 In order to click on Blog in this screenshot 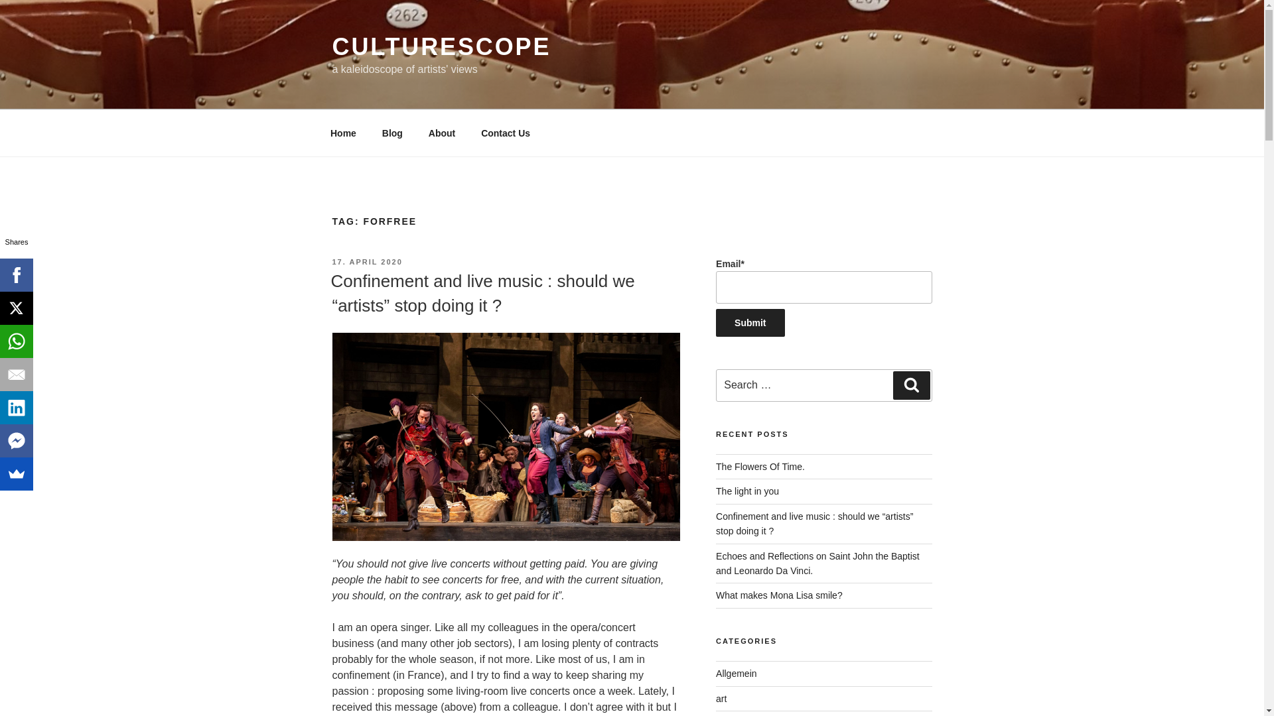, I will do `click(392, 133)`.